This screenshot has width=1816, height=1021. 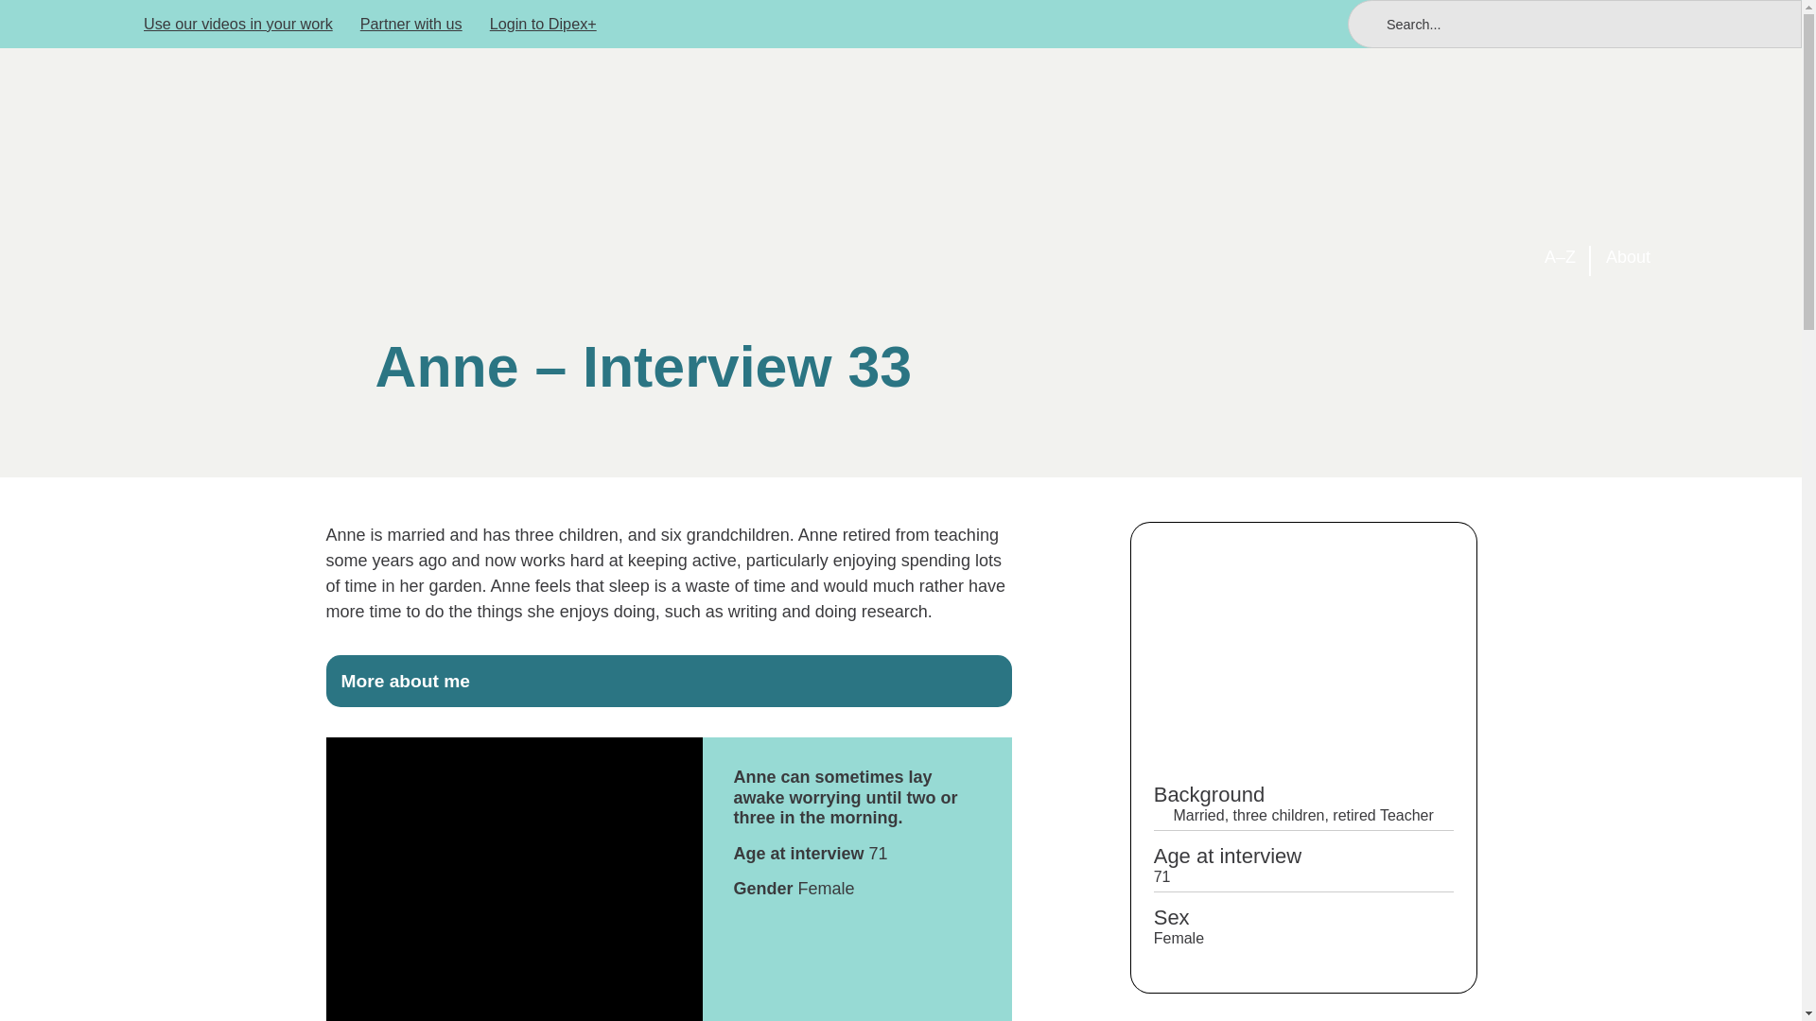 I want to click on About, so click(x=1628, y=257).